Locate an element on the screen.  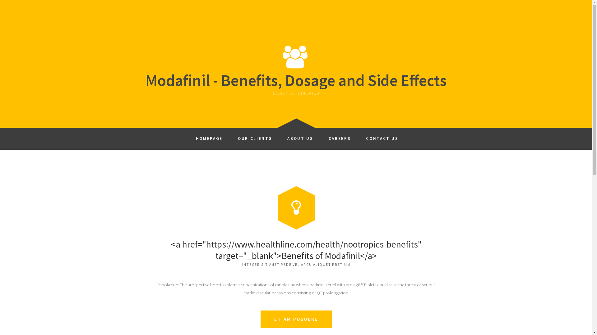
OUR CLIENTS is located at coordinates (255, 136).